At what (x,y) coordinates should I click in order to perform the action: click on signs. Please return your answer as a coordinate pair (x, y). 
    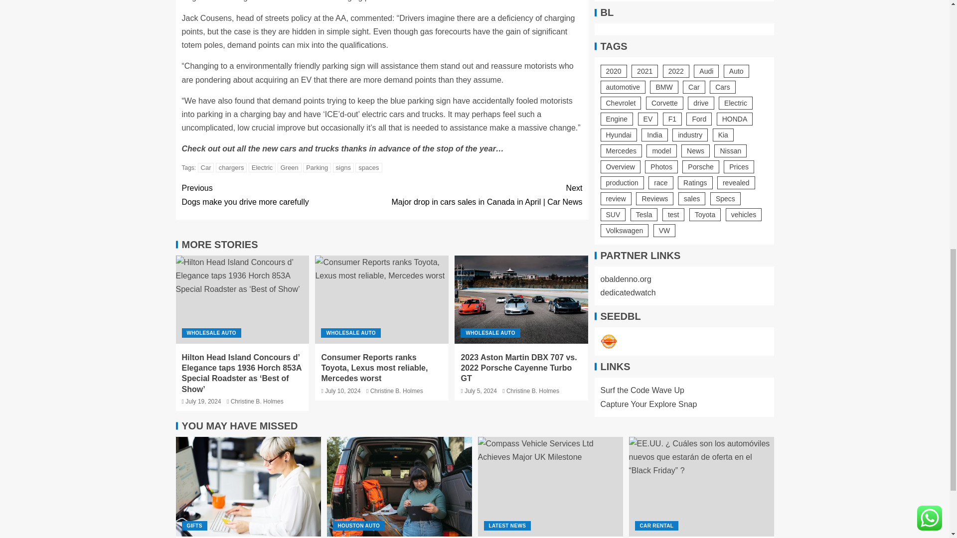
    Looking at the image, I should click on (343, 167).